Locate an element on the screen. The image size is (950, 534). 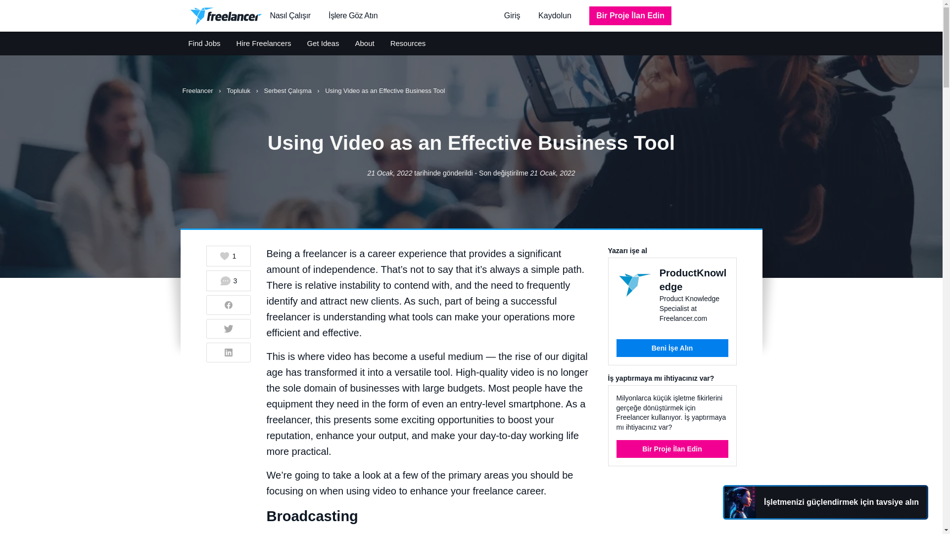
ProductKnowledge is located at coordinates (693, 280).